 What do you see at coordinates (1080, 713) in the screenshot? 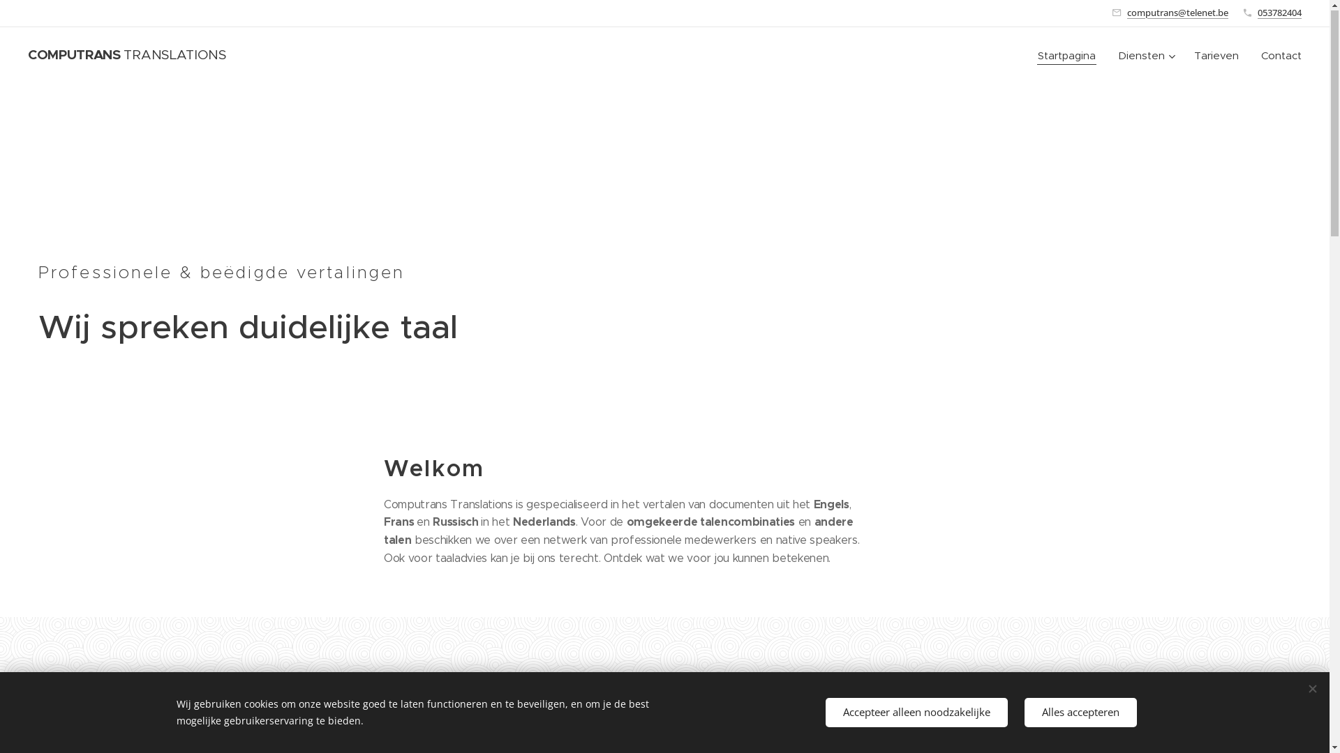
I see `Alles accepteren` at bounding box center [1080, 713].